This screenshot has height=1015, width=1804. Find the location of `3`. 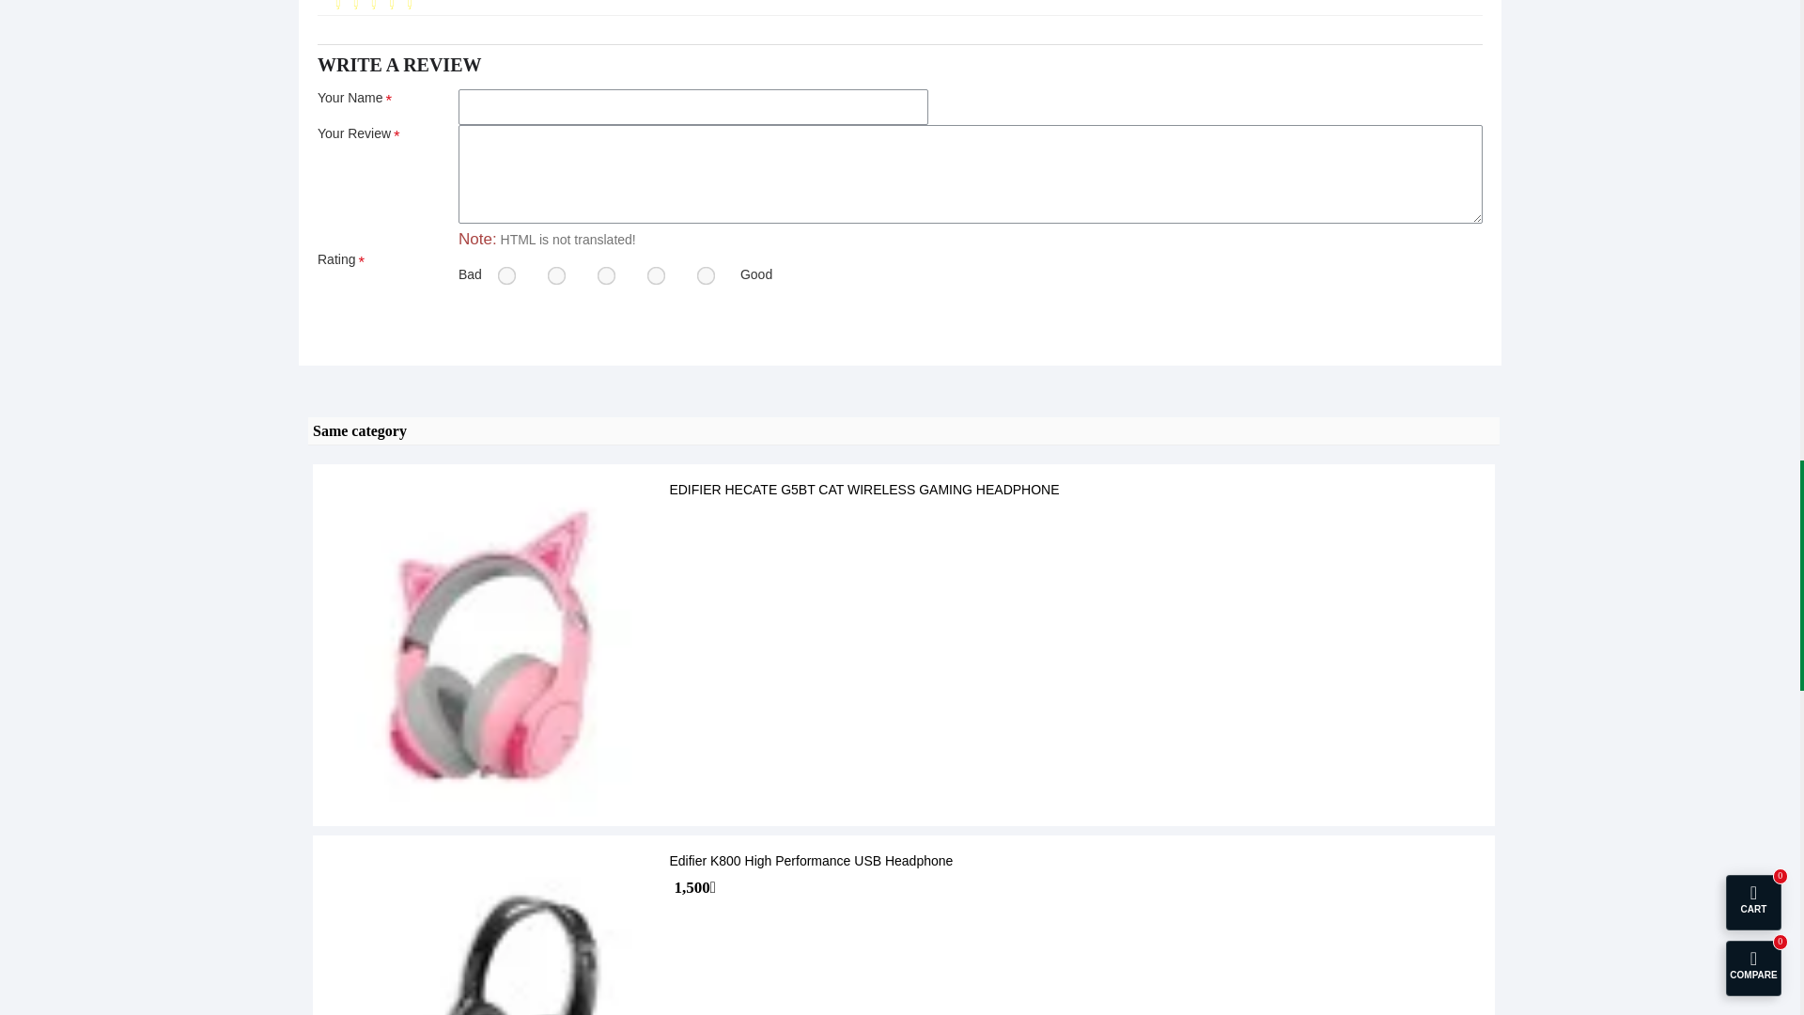

3 is located at coordinates (603, 273).